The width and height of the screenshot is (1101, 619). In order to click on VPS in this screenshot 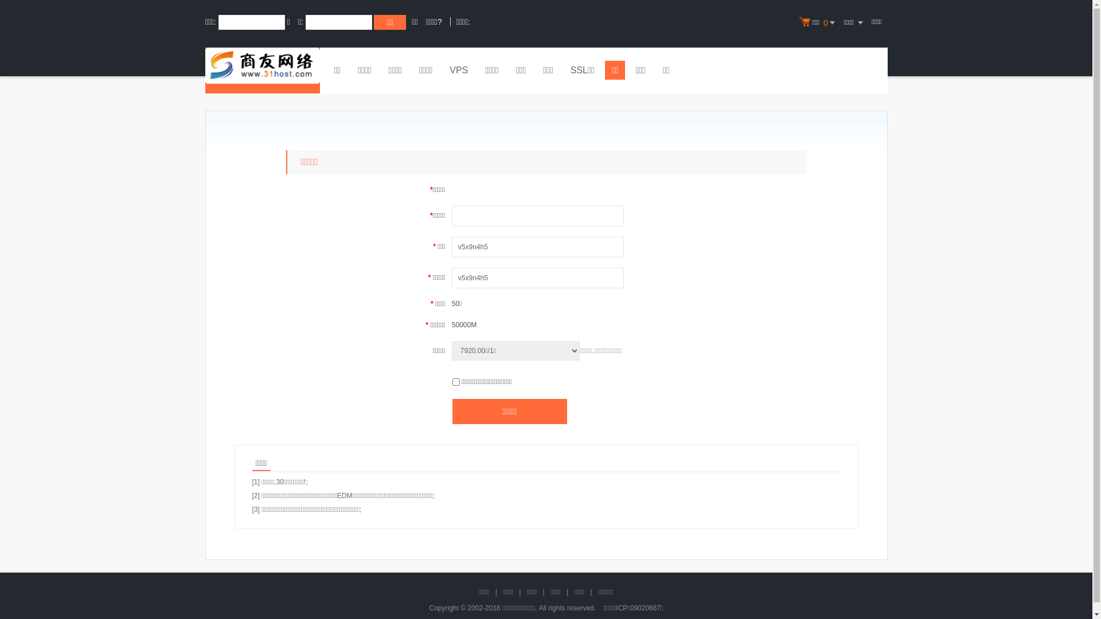, I will do `click(459, 72)`.